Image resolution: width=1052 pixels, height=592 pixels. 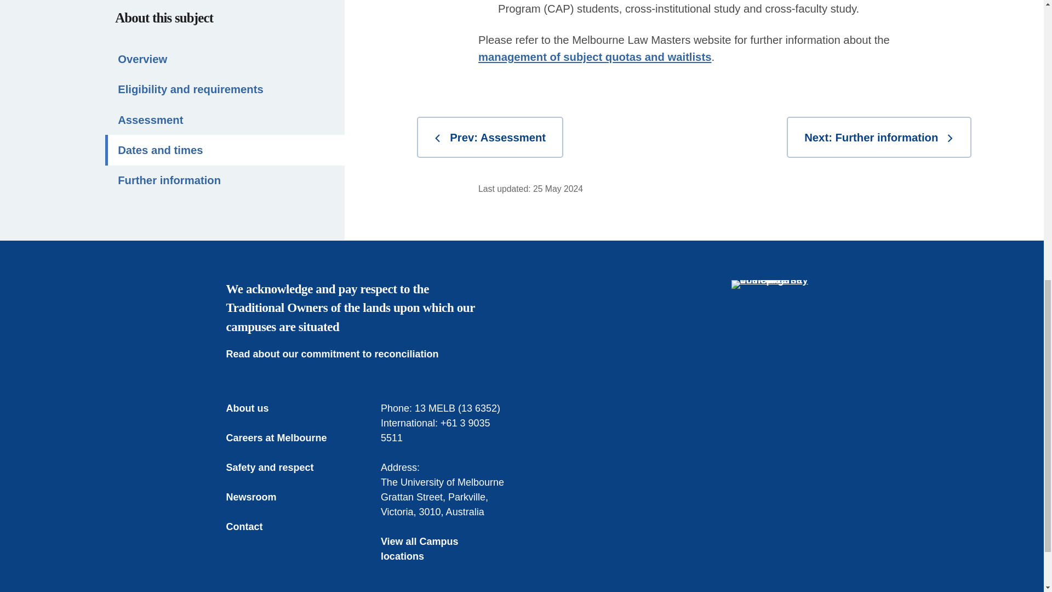 What do you see at coordinates (284, 439) in the screenshot?
I see `Careers at Melbourne` at bounding box center [284, 439].